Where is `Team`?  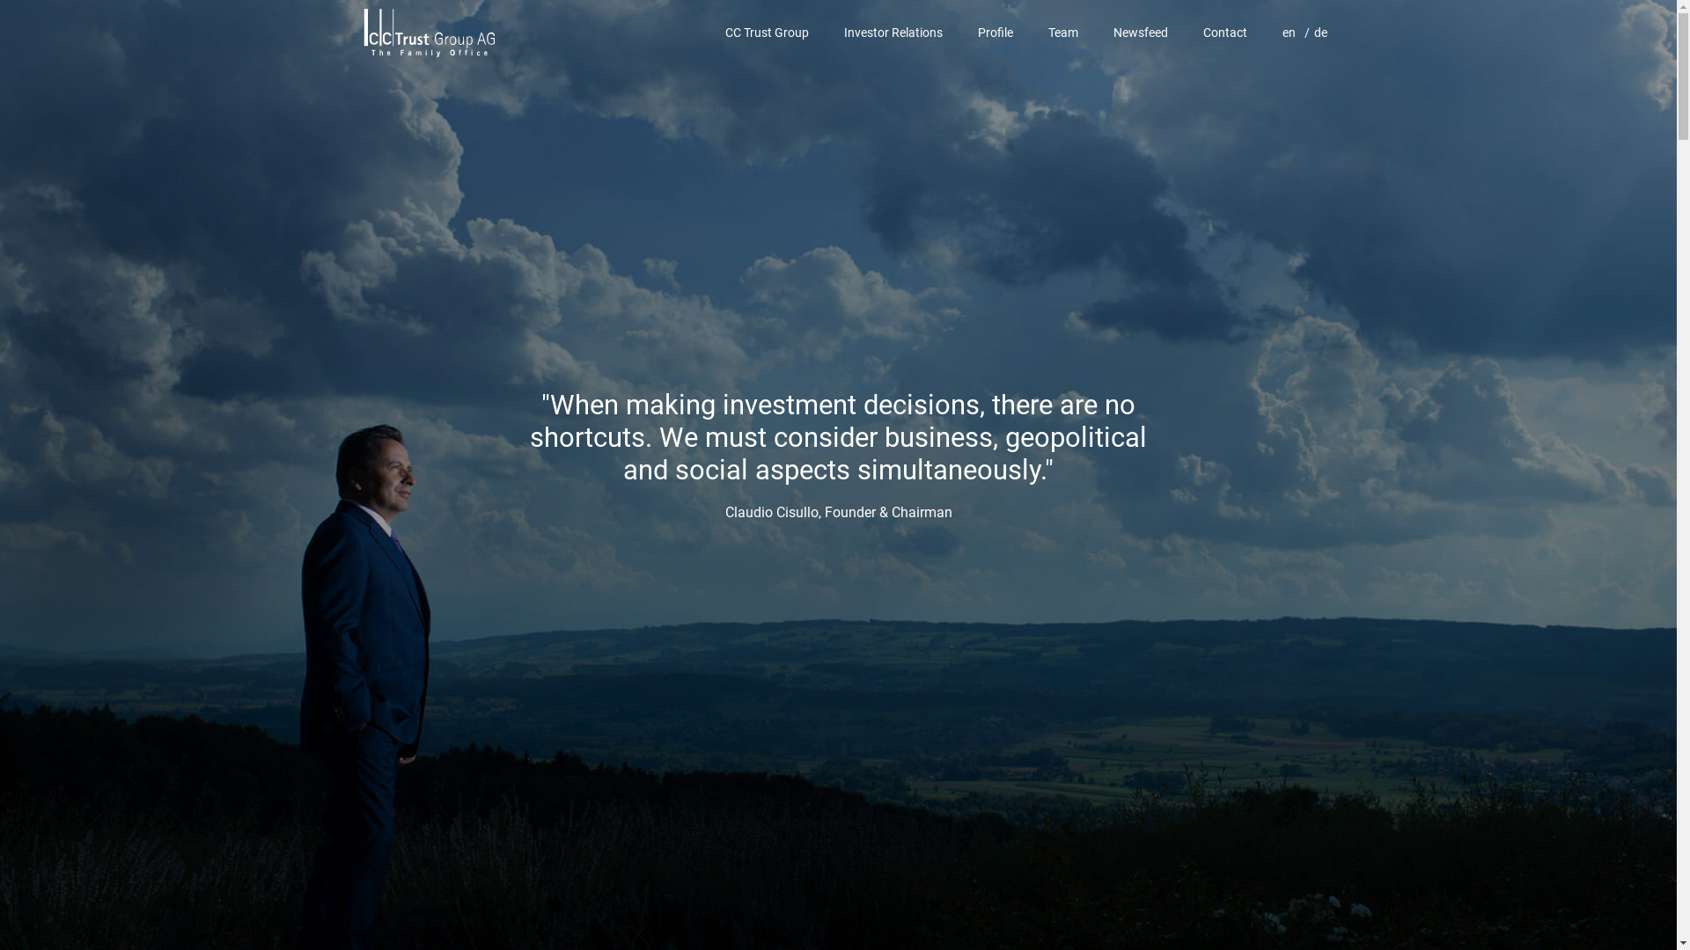 Team is located at coordinates (1063, 33).